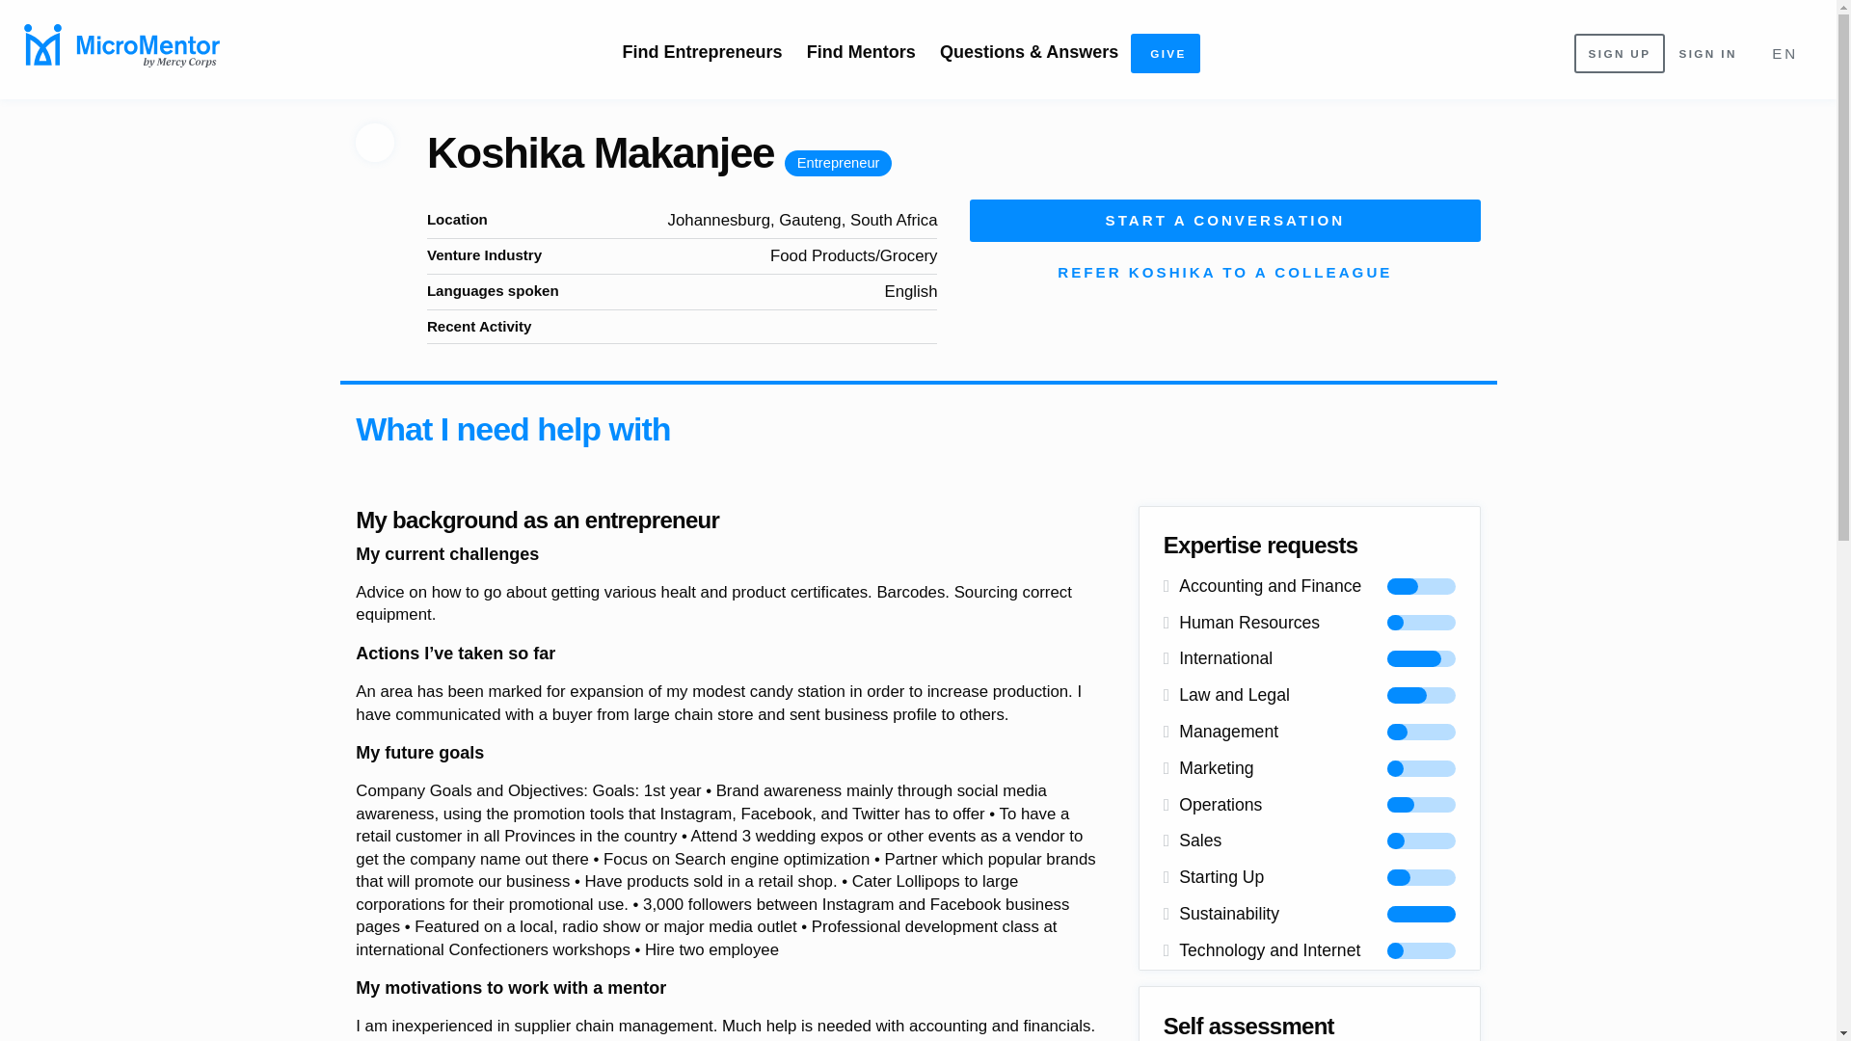  Describe the element at coordinates (1165, 52) in the screenshot. I see ` GIVE` at that location.